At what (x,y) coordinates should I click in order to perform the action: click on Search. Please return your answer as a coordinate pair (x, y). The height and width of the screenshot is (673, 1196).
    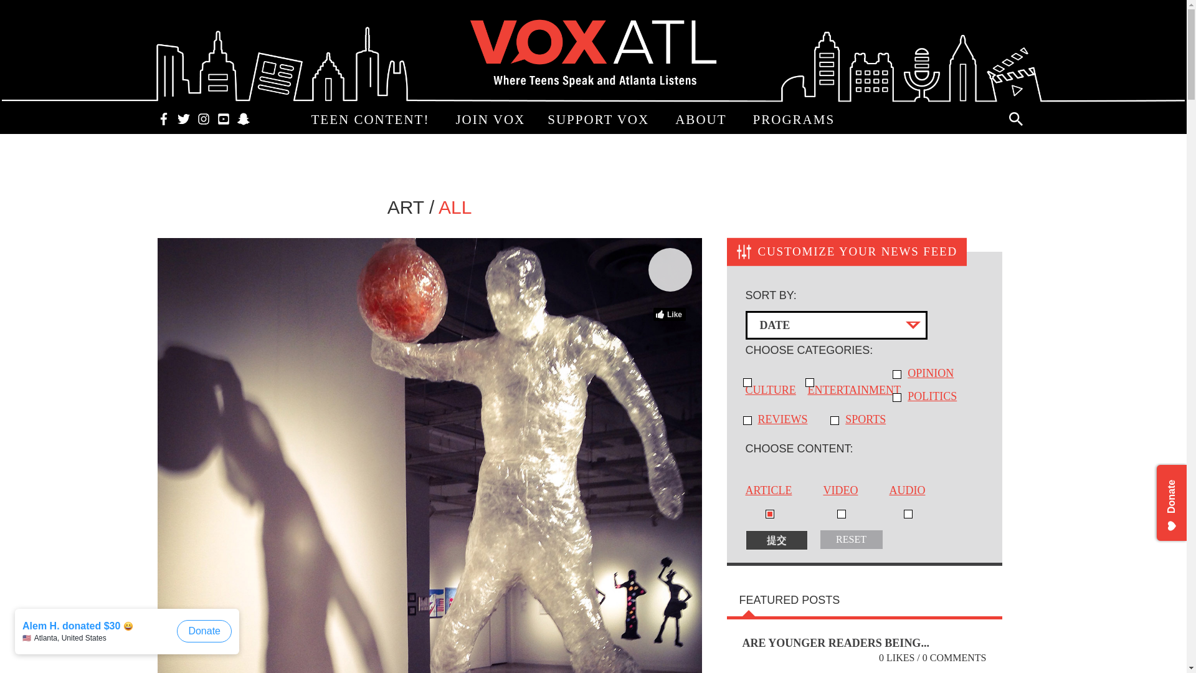
    Looking at the image, I should click on (1015, 118).